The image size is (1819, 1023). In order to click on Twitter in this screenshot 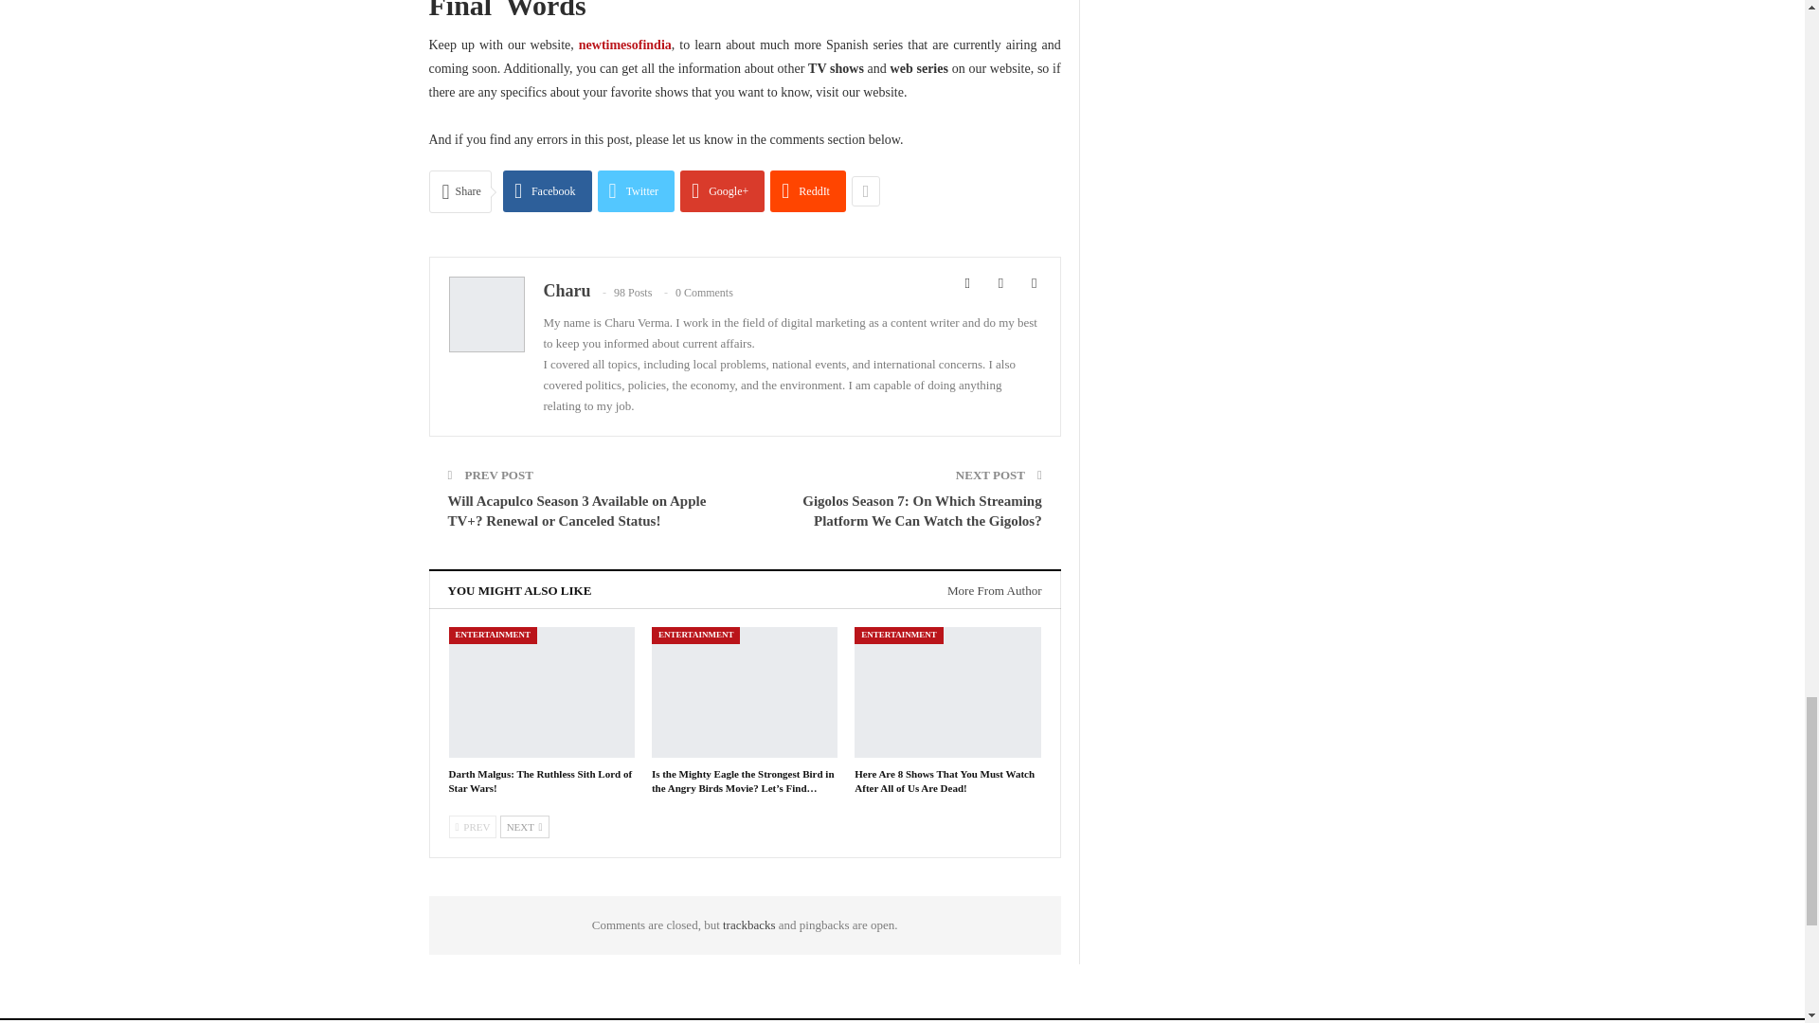, I will do `click(637, 191)`.